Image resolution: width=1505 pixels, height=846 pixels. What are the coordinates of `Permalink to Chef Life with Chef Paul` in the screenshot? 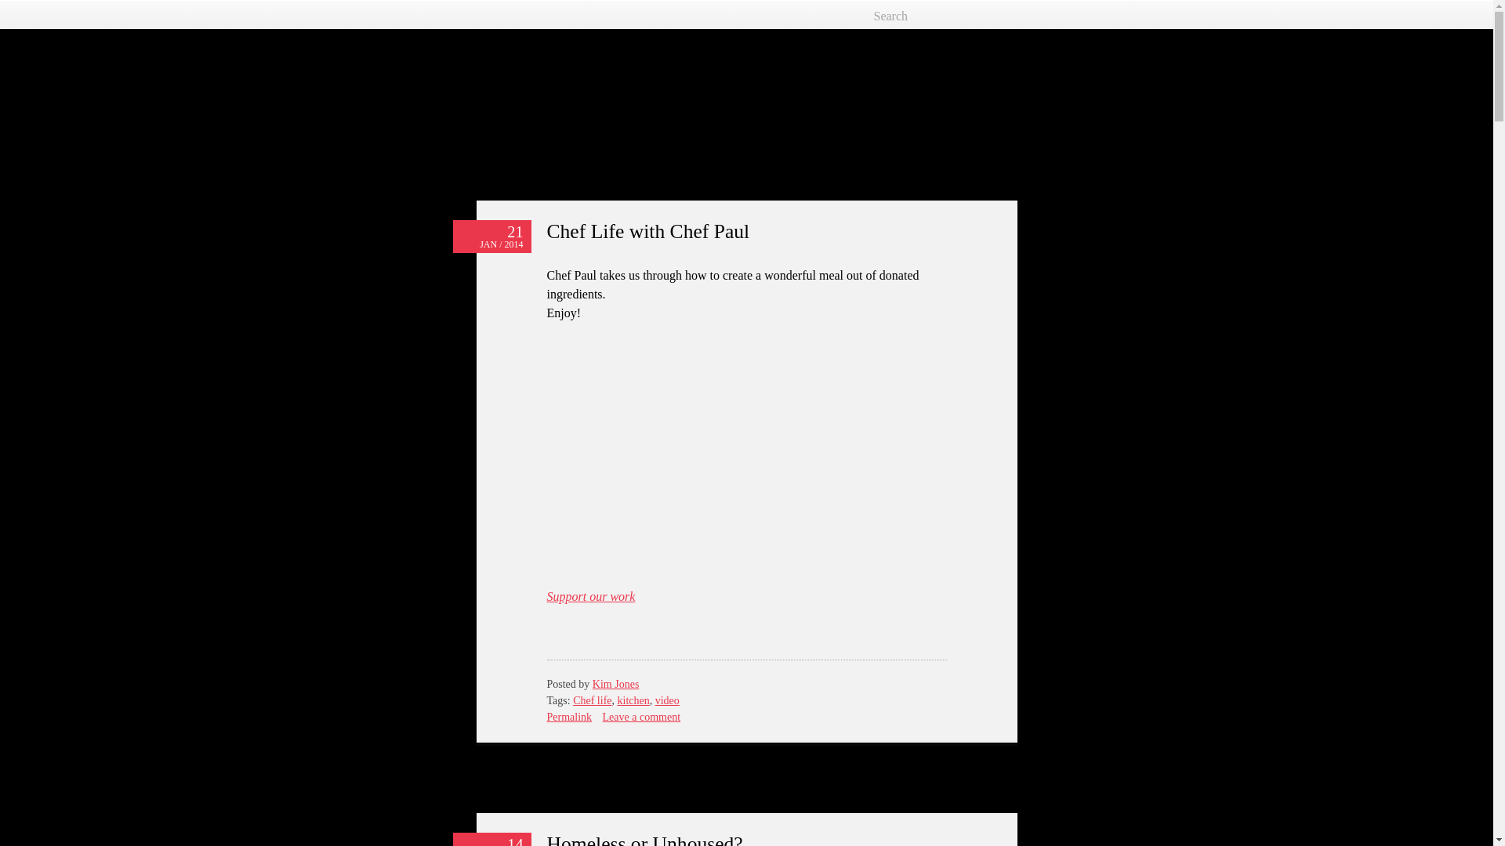 It's located at (648, 230).